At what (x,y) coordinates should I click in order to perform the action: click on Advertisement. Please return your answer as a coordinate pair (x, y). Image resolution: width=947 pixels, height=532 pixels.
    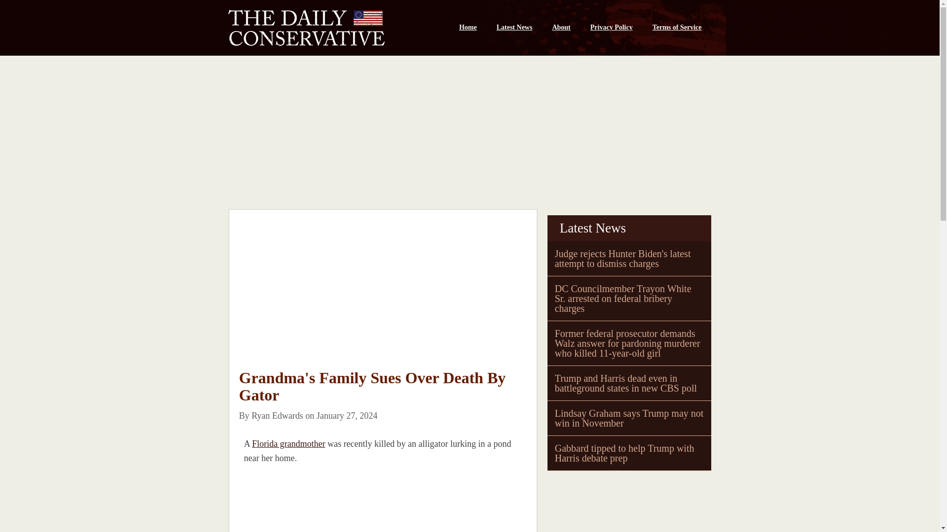
    Looking at the image, I should click on (312, 503).